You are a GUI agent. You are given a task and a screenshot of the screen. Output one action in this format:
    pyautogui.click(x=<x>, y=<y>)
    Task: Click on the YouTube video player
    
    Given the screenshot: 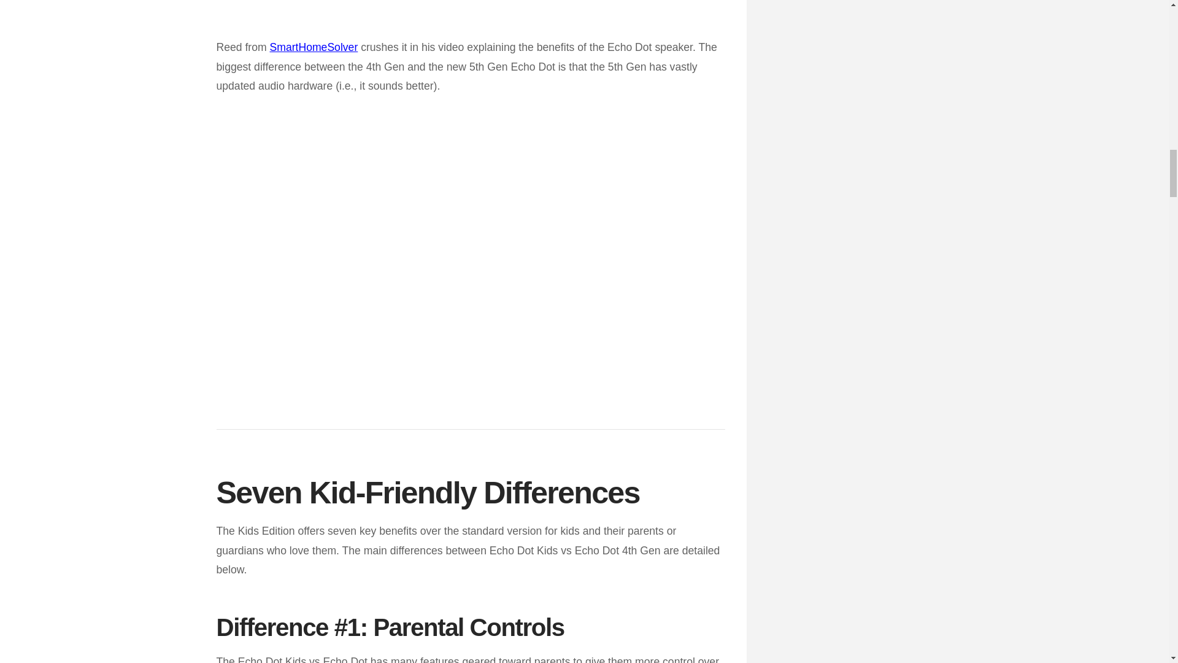 What is the action you would take?
    pyautogui.click(x=470, y=4)
    